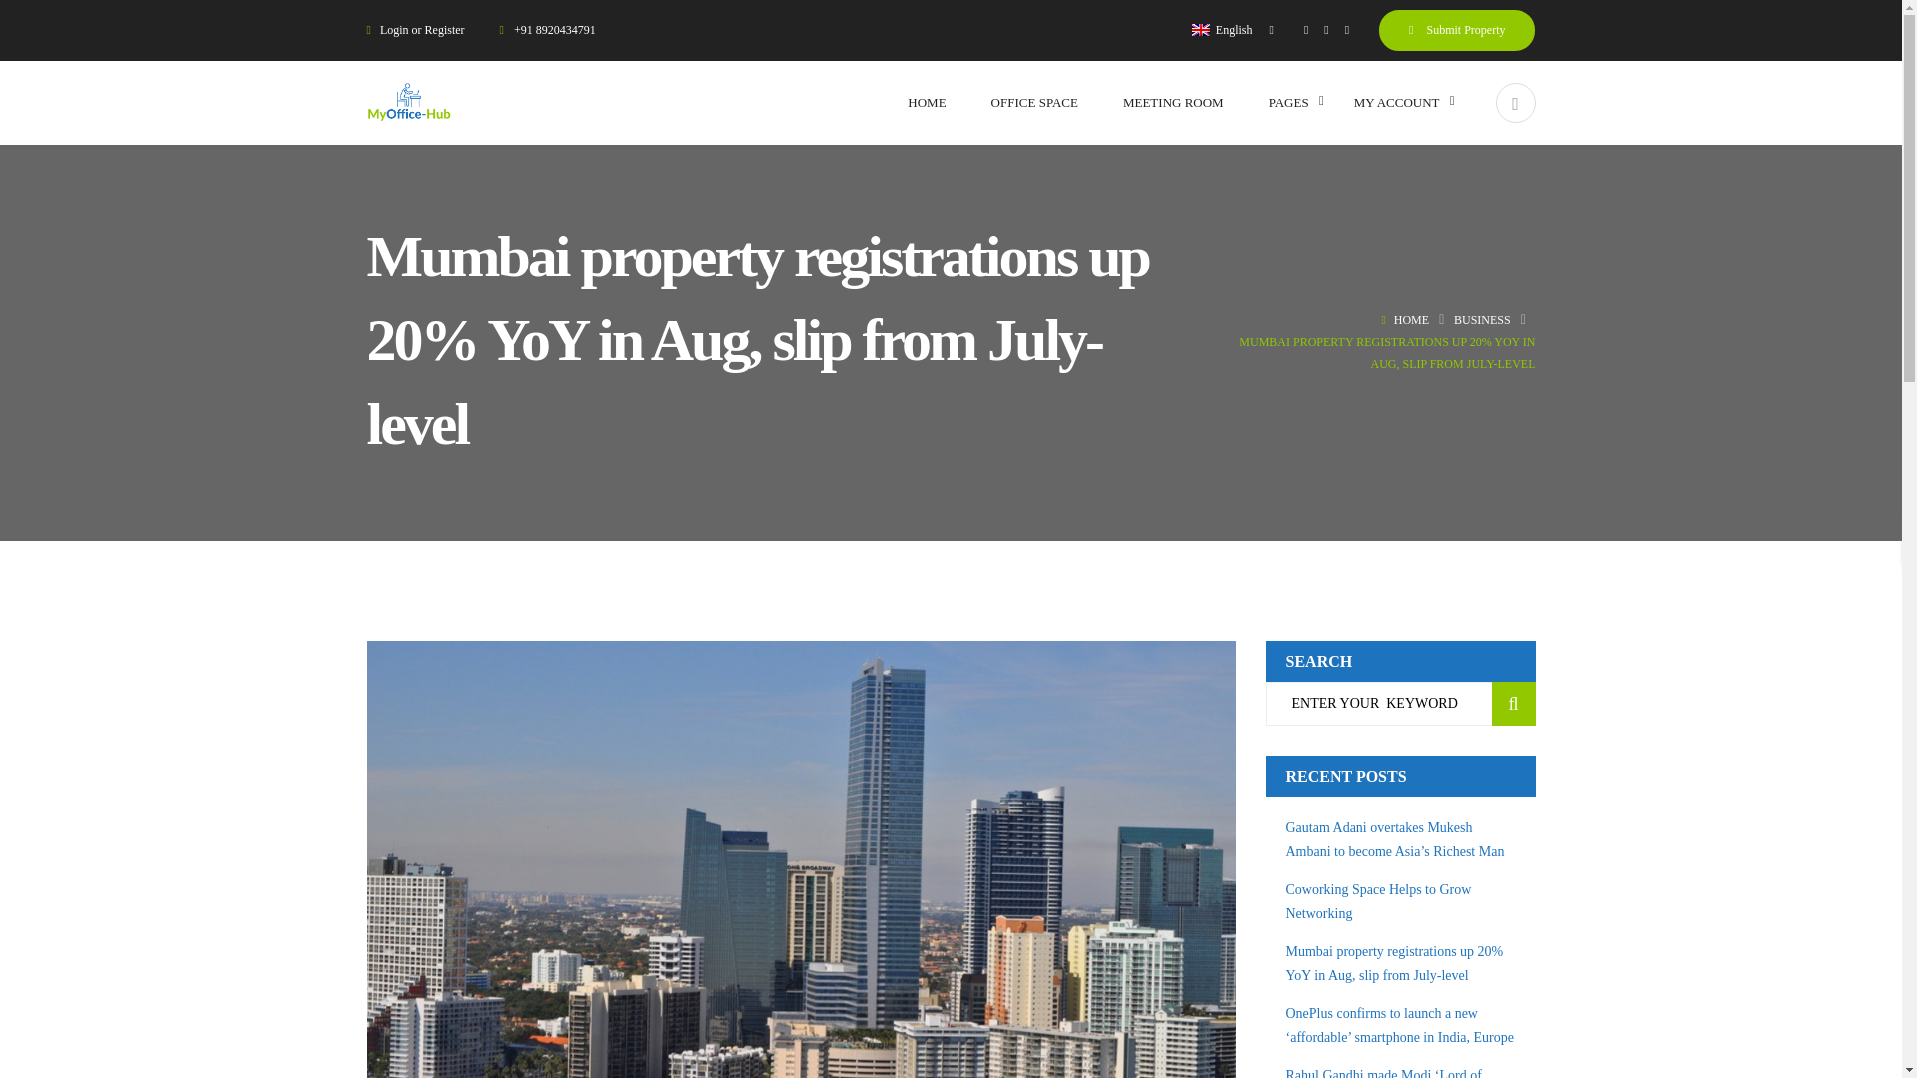 This screenshot has width=1917, height=1078. I want to click on Login or Register, so click(423, 29).